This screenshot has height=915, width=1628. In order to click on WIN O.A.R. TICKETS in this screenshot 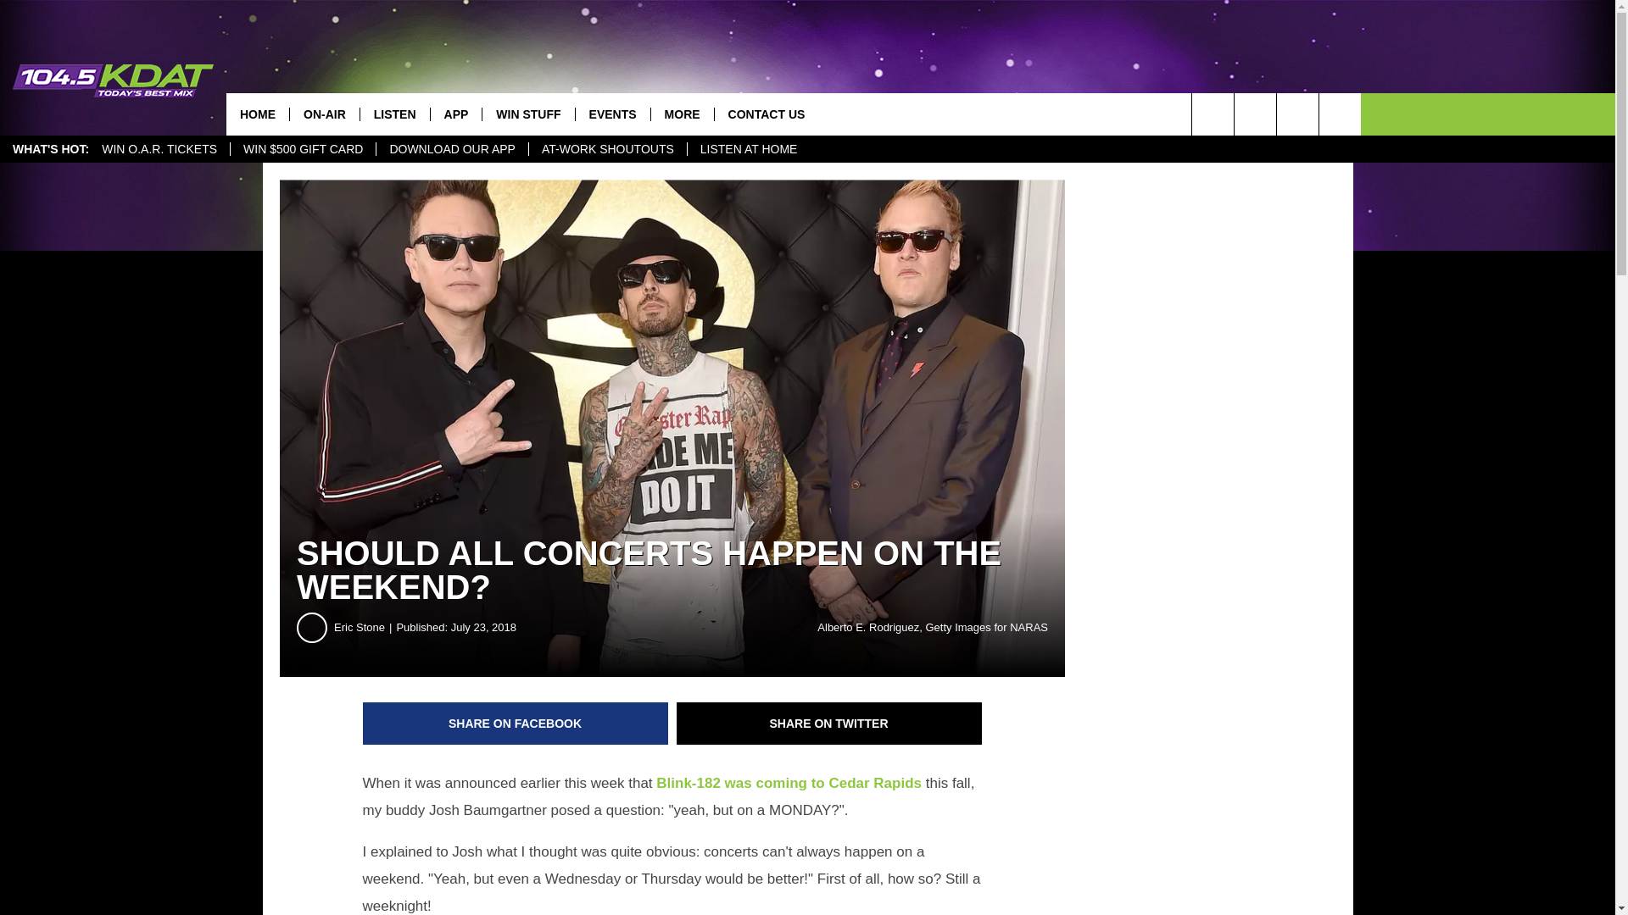, I will do `click(159, 149)`.